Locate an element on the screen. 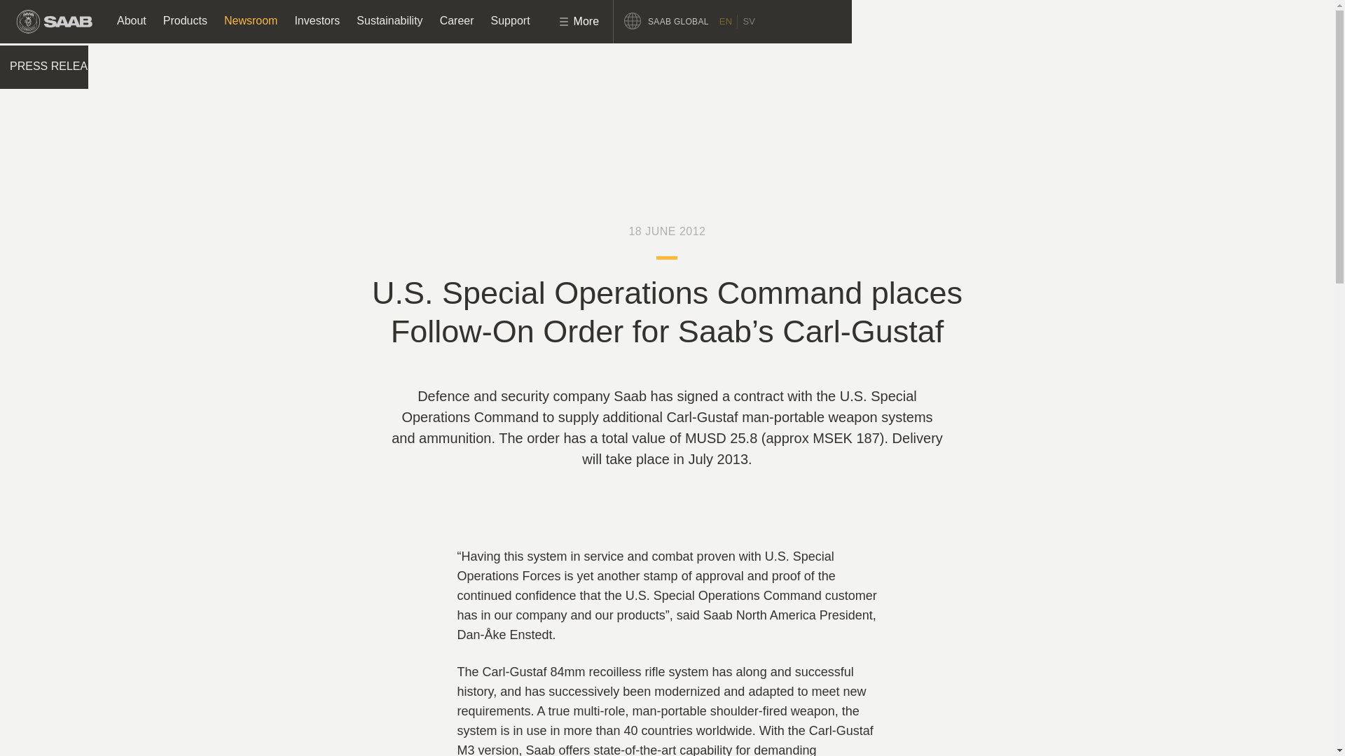 The image size is (1345, 756). SAAB GLOBAL is located at coordinates (671, 21).